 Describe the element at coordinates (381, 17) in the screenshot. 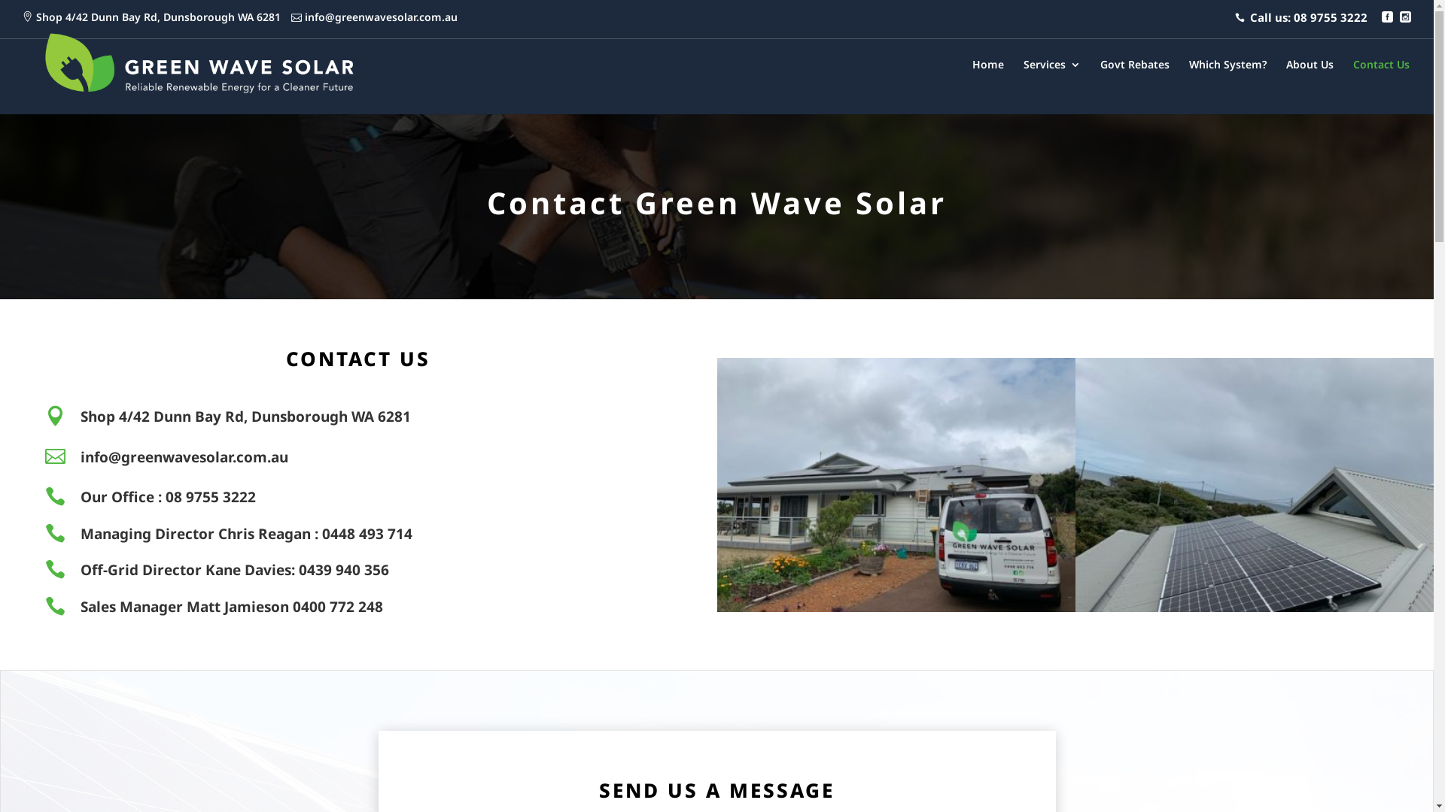

I see `info@greenwavesolar.com.au` at that location.